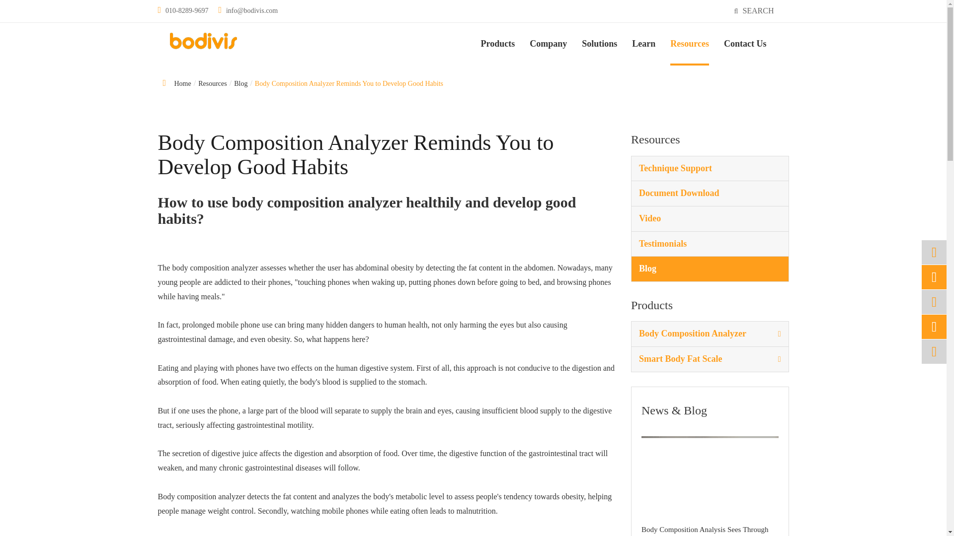 This screenshot has width=954, height=536. Describe the element at coordinates (690, 44) in the screenshot. I see `Resources` at that location.